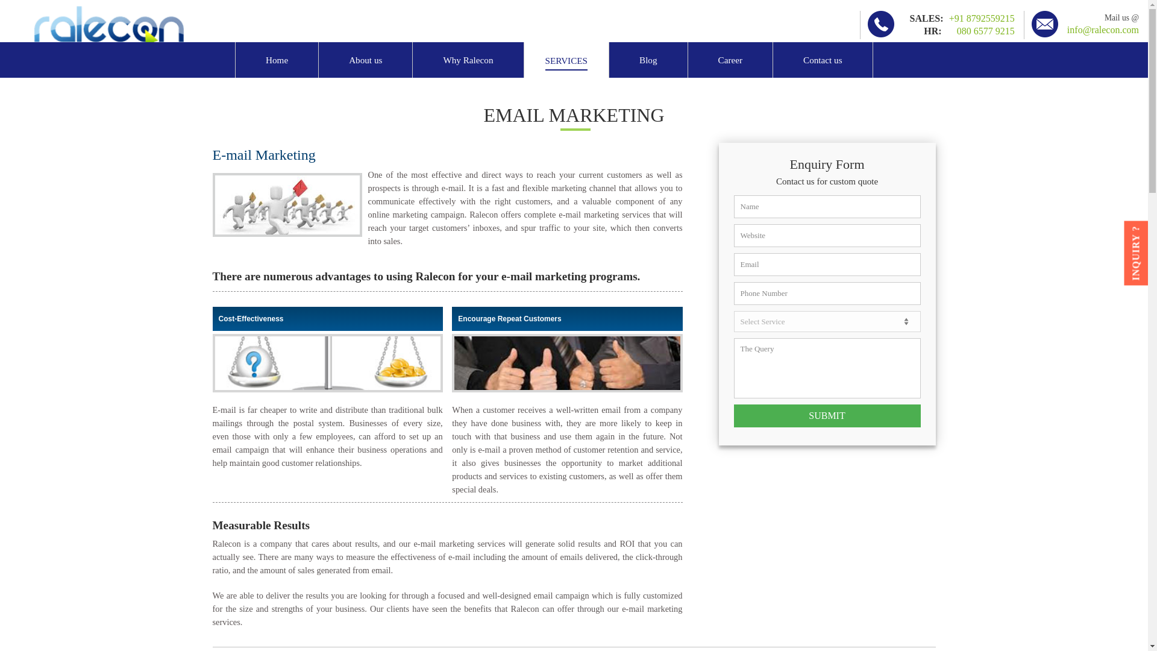  I want to click on SERVICES, so click(566, 60).